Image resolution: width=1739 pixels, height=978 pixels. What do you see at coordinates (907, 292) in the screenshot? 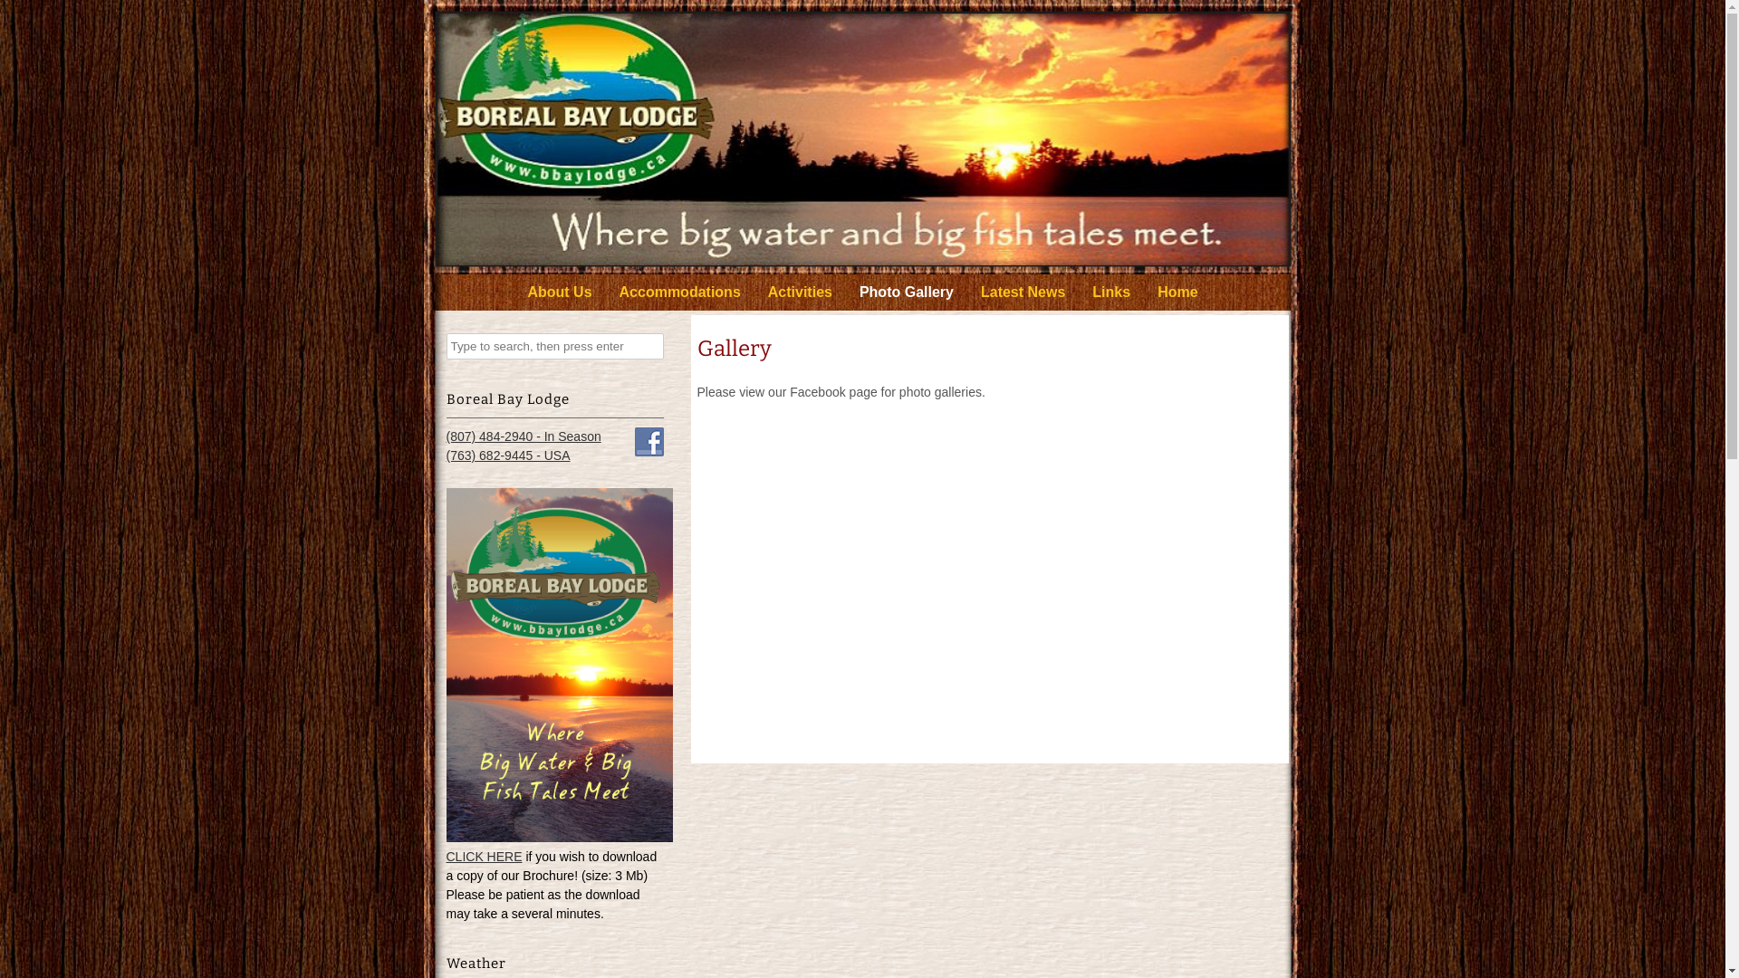
I see `Photo Gallery` at bounding box center [907, 292].